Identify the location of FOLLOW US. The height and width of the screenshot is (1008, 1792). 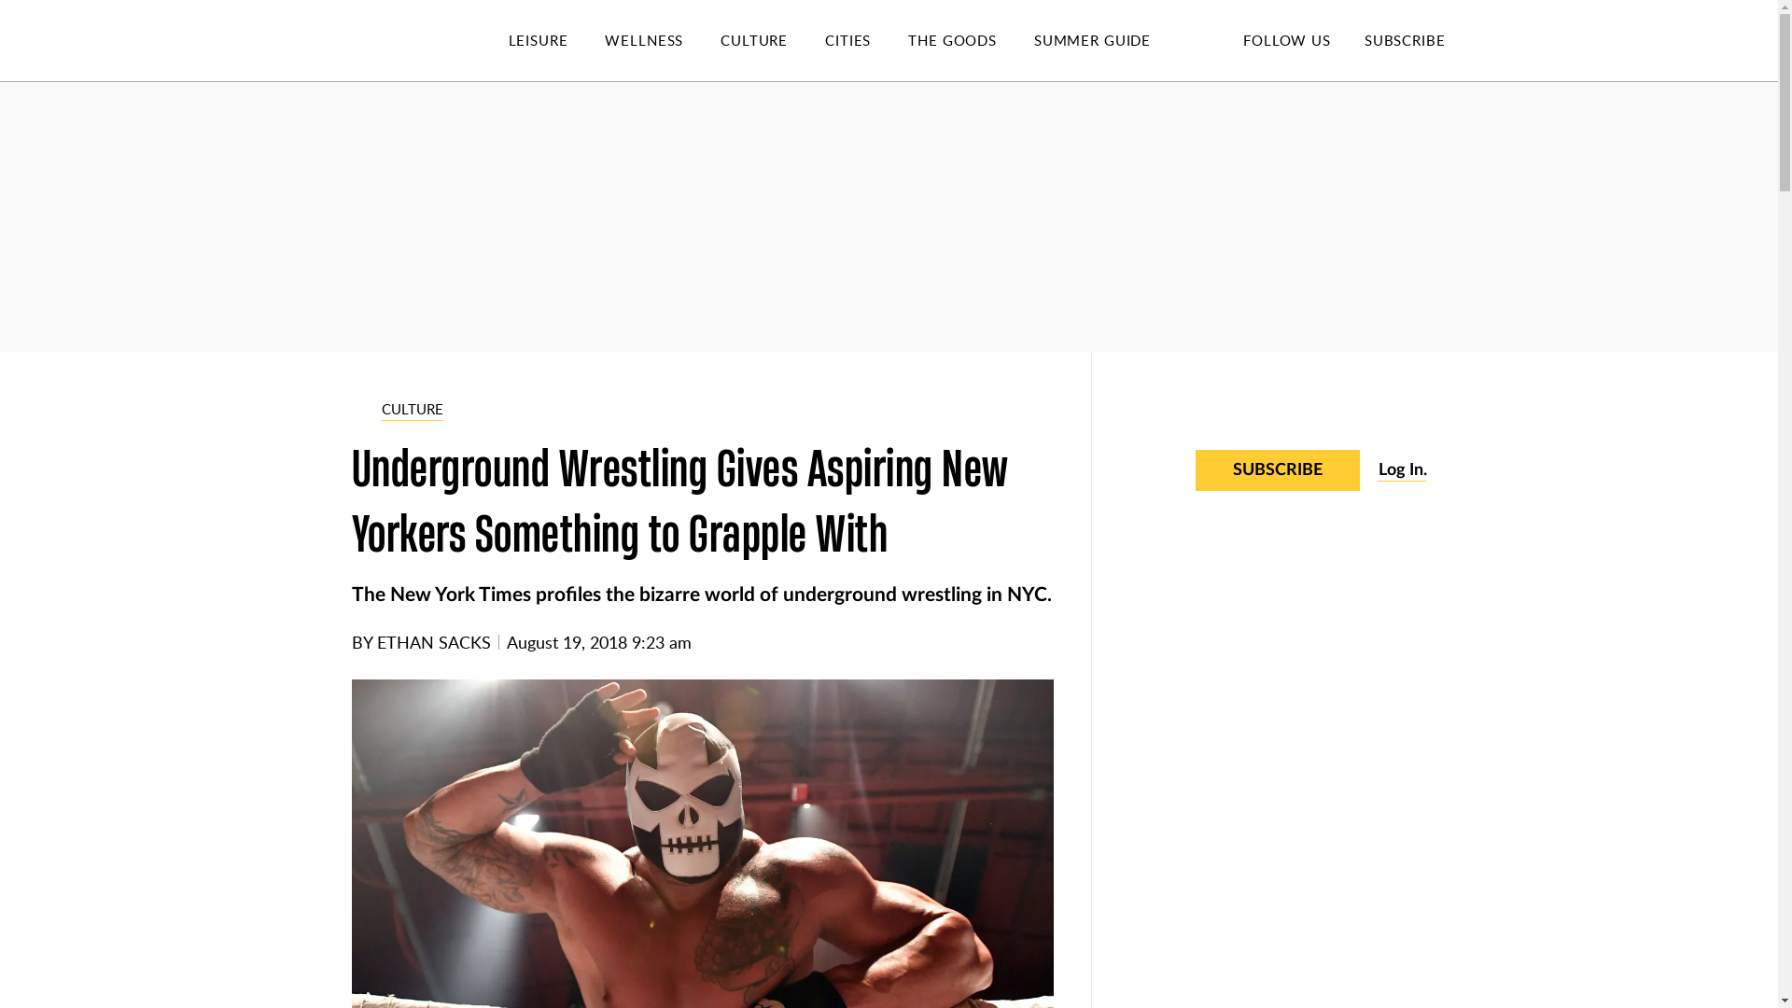
(1286, 39).